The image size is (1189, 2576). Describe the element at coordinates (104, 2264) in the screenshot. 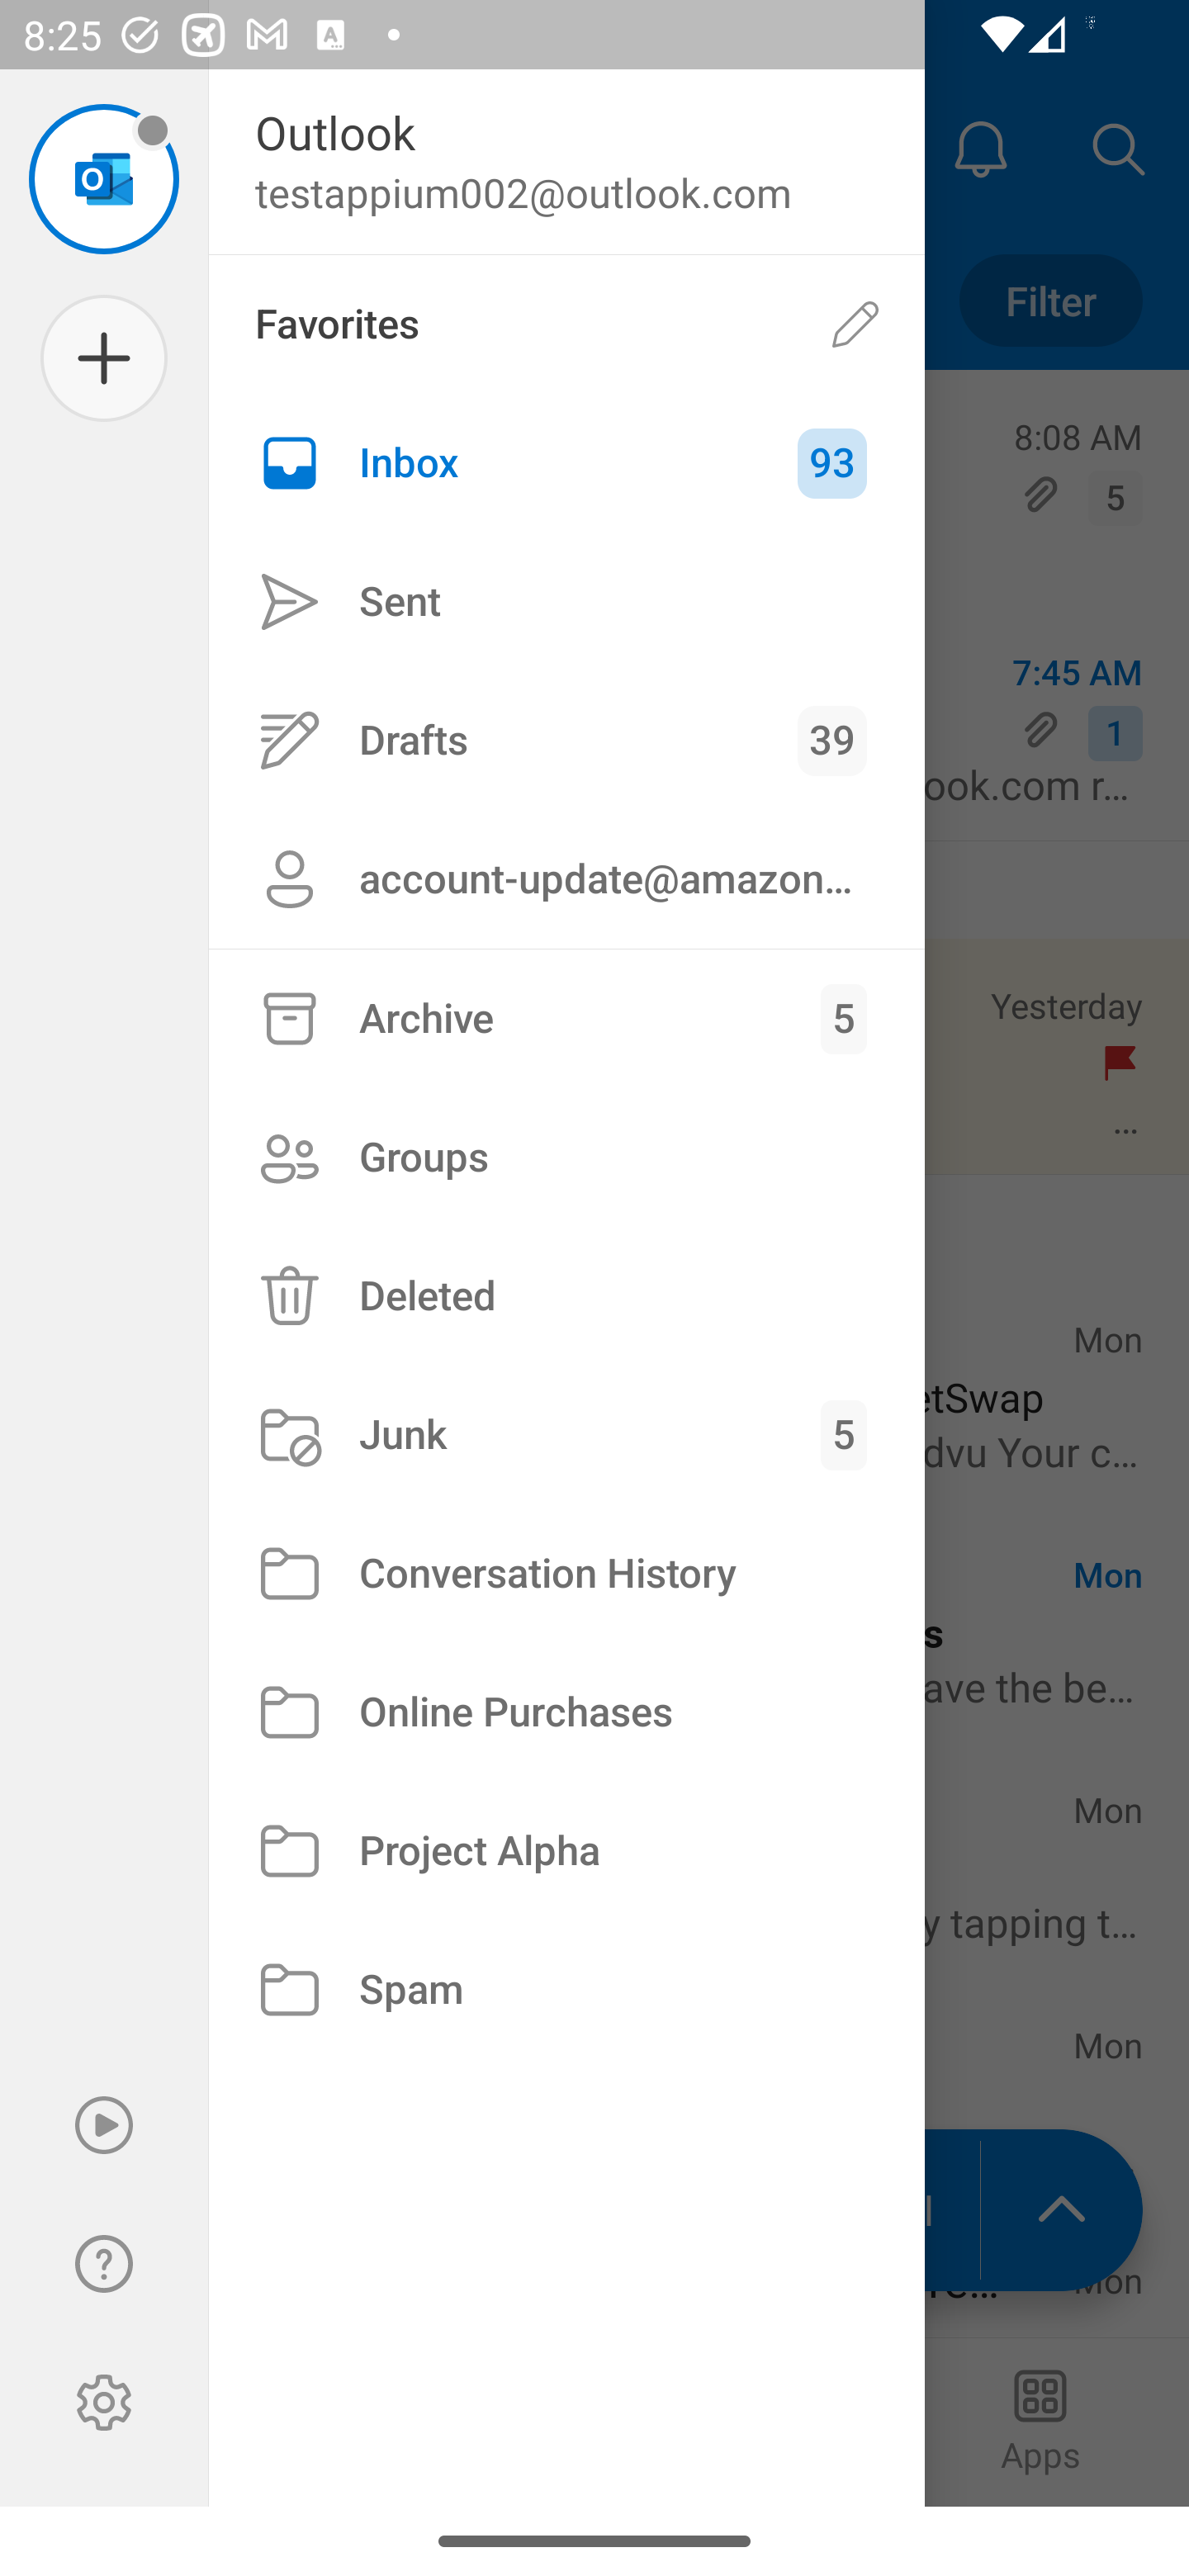

I see `Help` at that location.